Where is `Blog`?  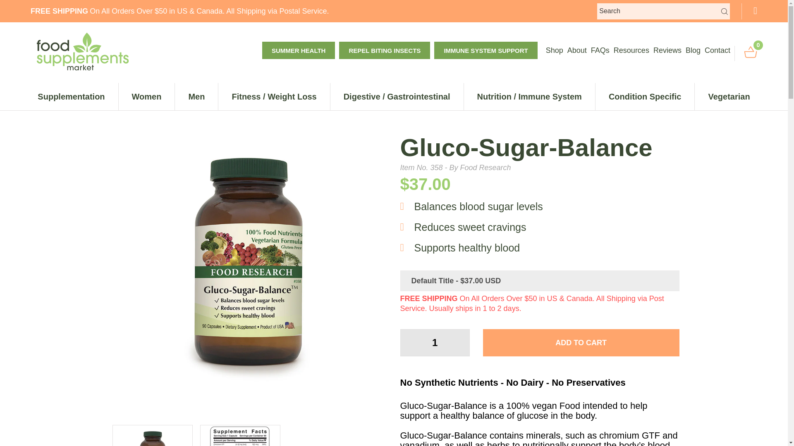 Blog is located at coordinates (693, 50).